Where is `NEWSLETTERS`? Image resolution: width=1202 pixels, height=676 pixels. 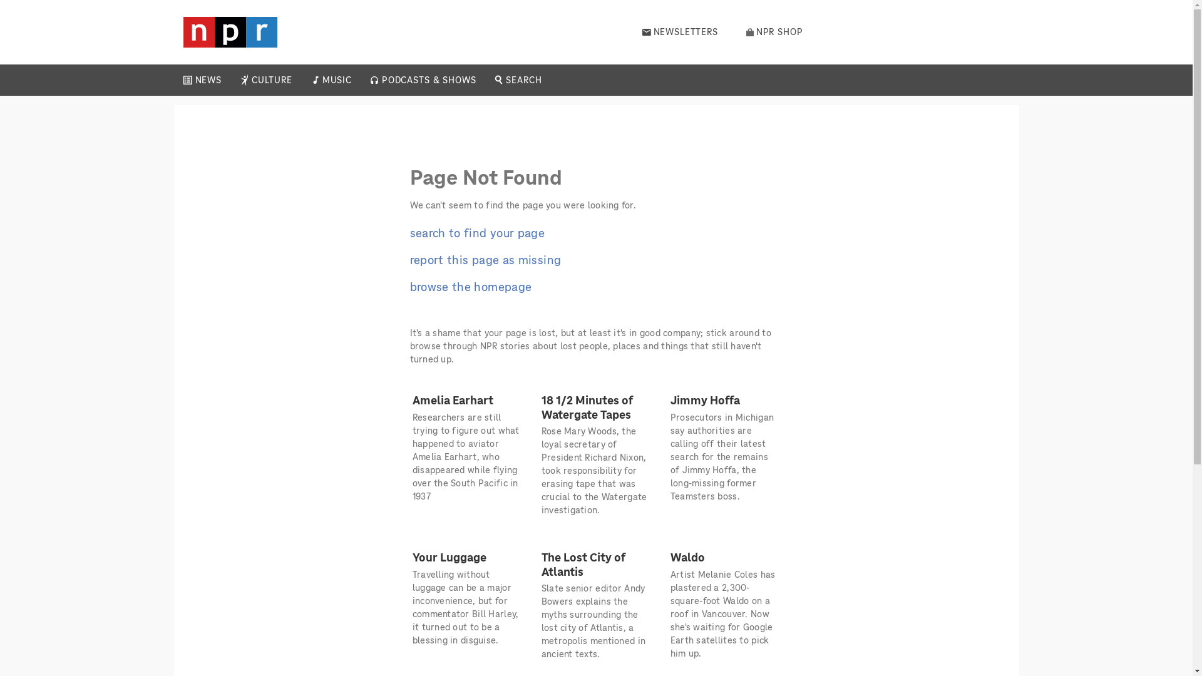 NEWSLETTERS is located at coordinates (680, 32).